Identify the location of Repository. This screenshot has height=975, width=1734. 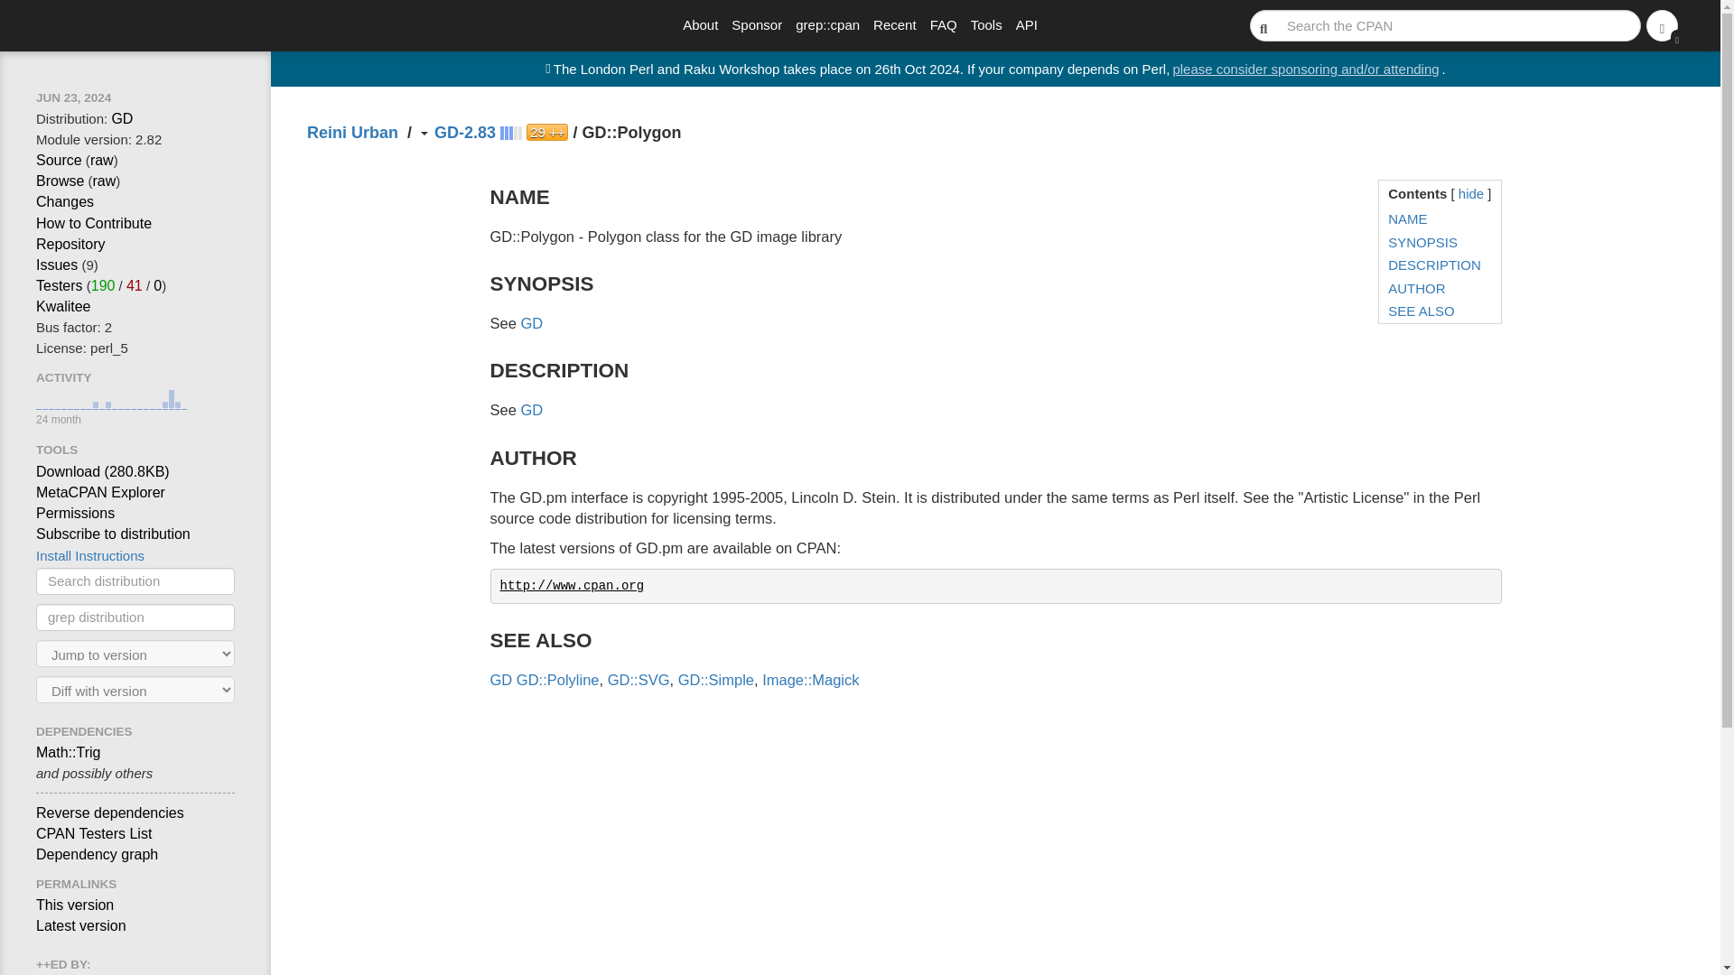
(70, 244).